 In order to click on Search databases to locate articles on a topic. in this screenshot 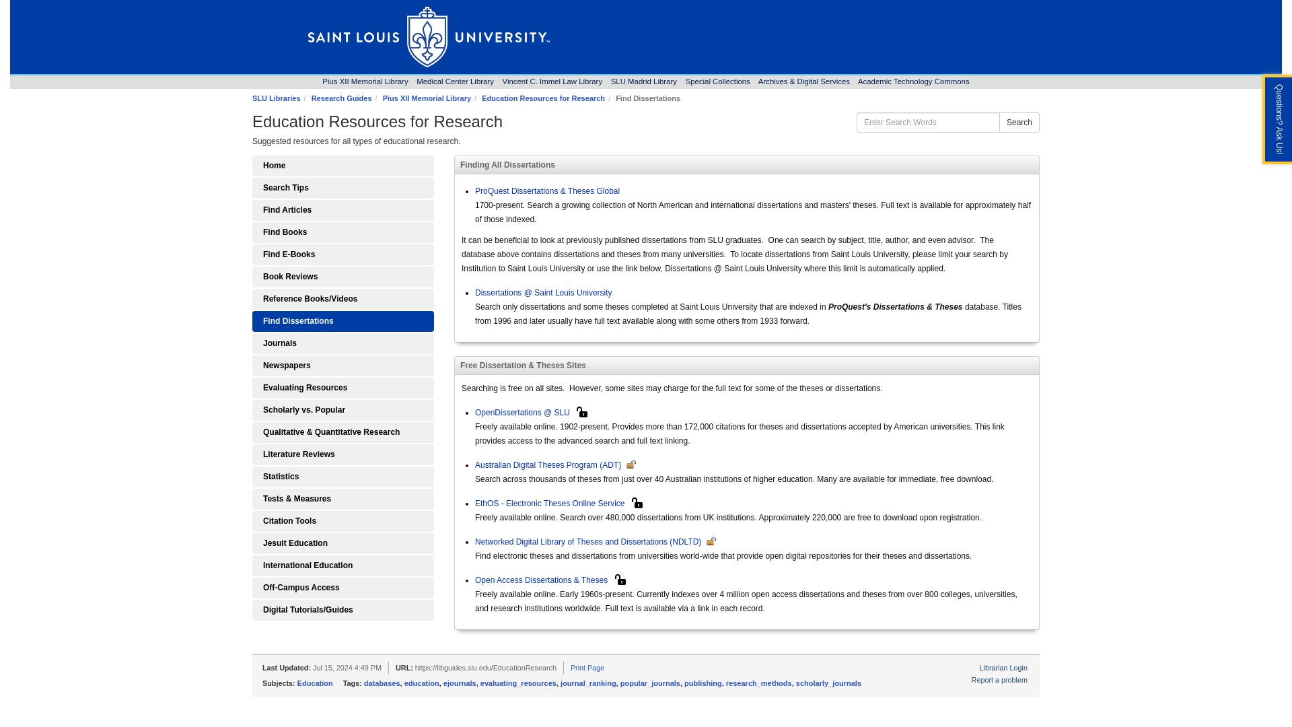, I will do `click(343, 210)`.